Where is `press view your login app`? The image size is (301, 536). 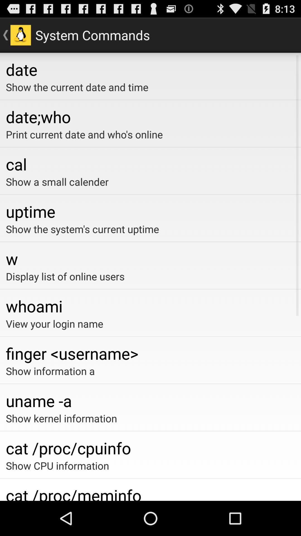
press view your login app is located at coordinates (151, 324).